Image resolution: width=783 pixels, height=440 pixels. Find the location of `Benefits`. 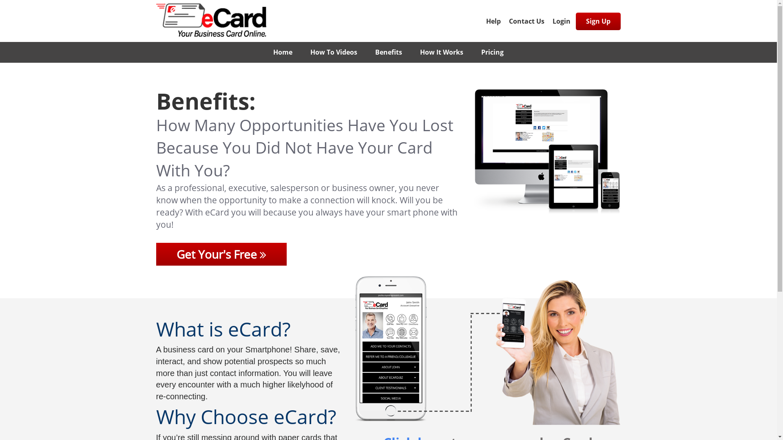

Benefits is located at coordinates (389, 52).